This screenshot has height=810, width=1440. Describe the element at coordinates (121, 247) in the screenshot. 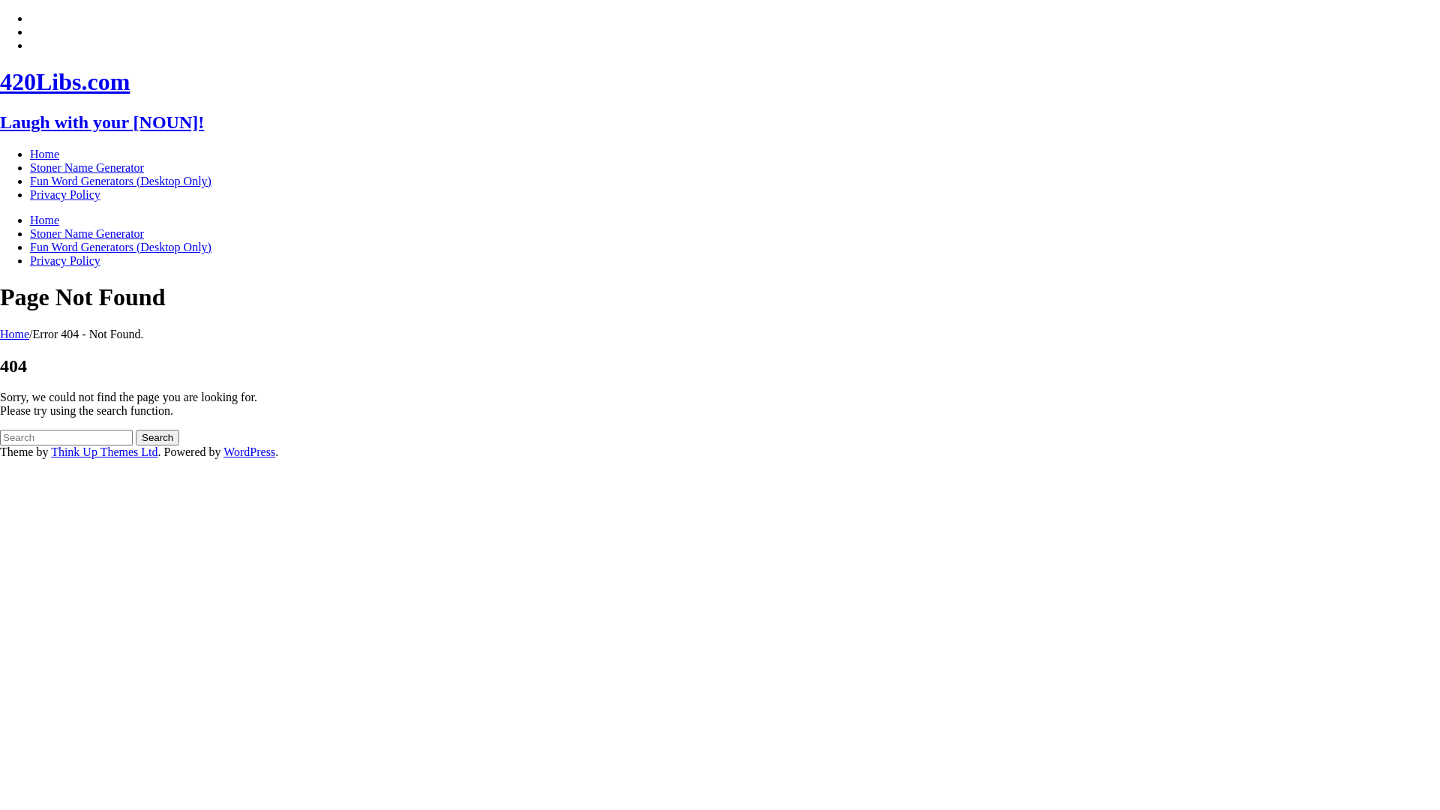

I see `Fun Word Generators (Desktop Only)` at that location.